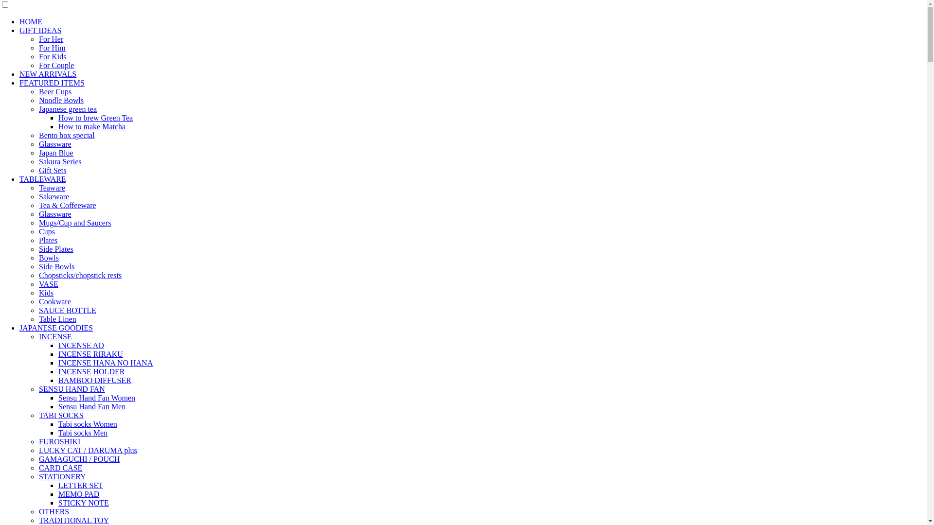 The height and width of the screenshot is (525, 934). What do you see at coordinates (48, 240) in the screenshot?
I see `Plates` at bounding box center [48, 240].